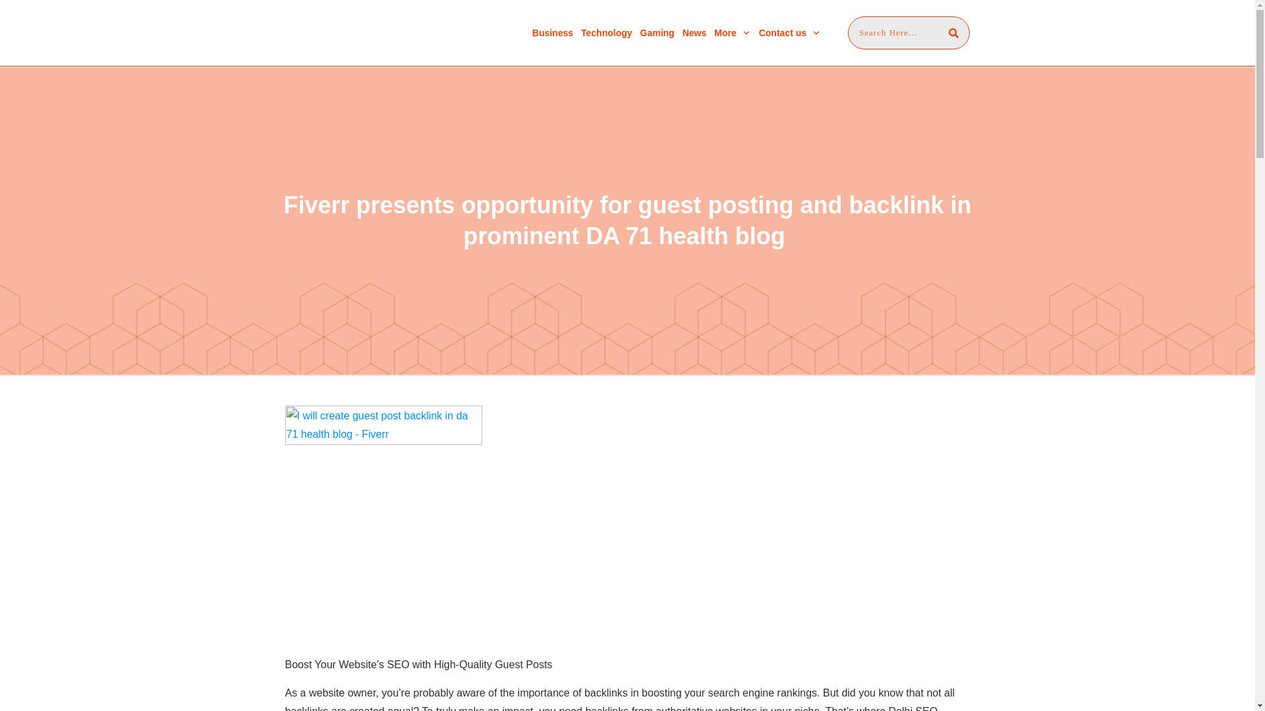 The image size is (1265, 711). I want to click on More, so click(732, 32).